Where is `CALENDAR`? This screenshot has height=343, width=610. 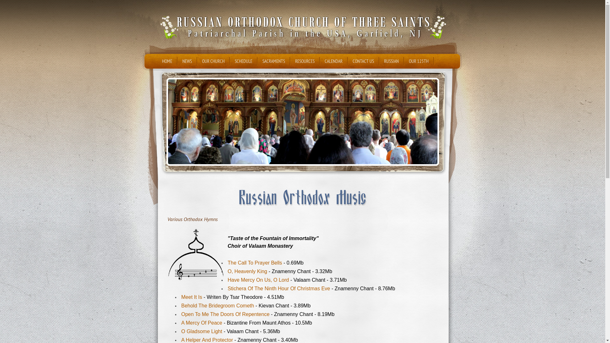 CALENDAR is located at coordinates (333, 61).